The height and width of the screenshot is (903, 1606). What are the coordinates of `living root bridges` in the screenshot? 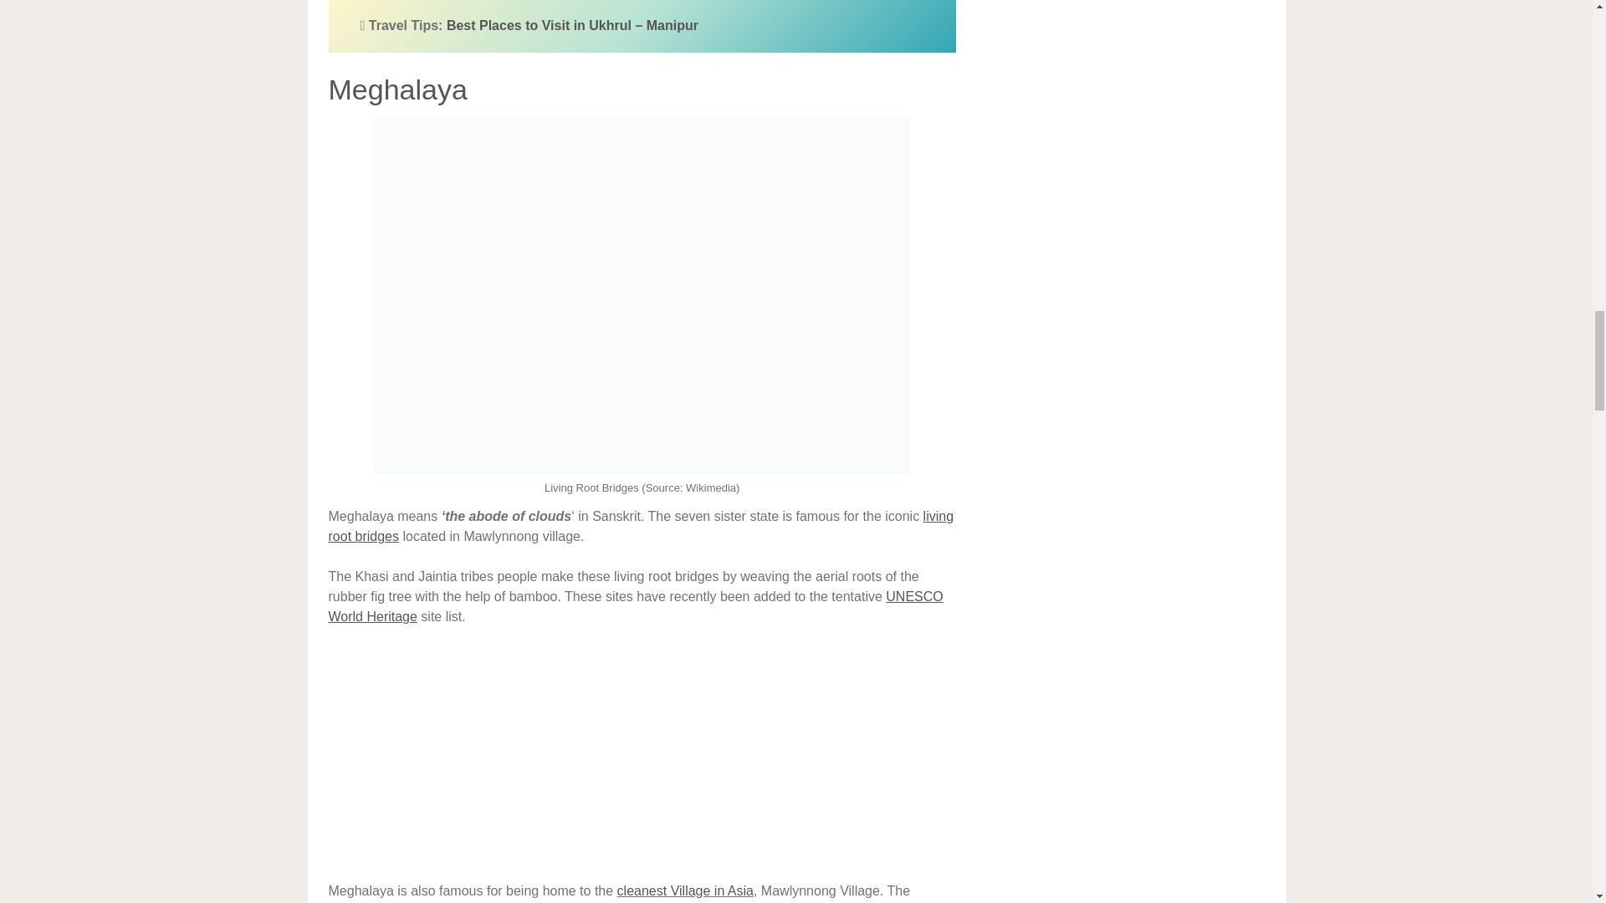 It's located at (641, 527).